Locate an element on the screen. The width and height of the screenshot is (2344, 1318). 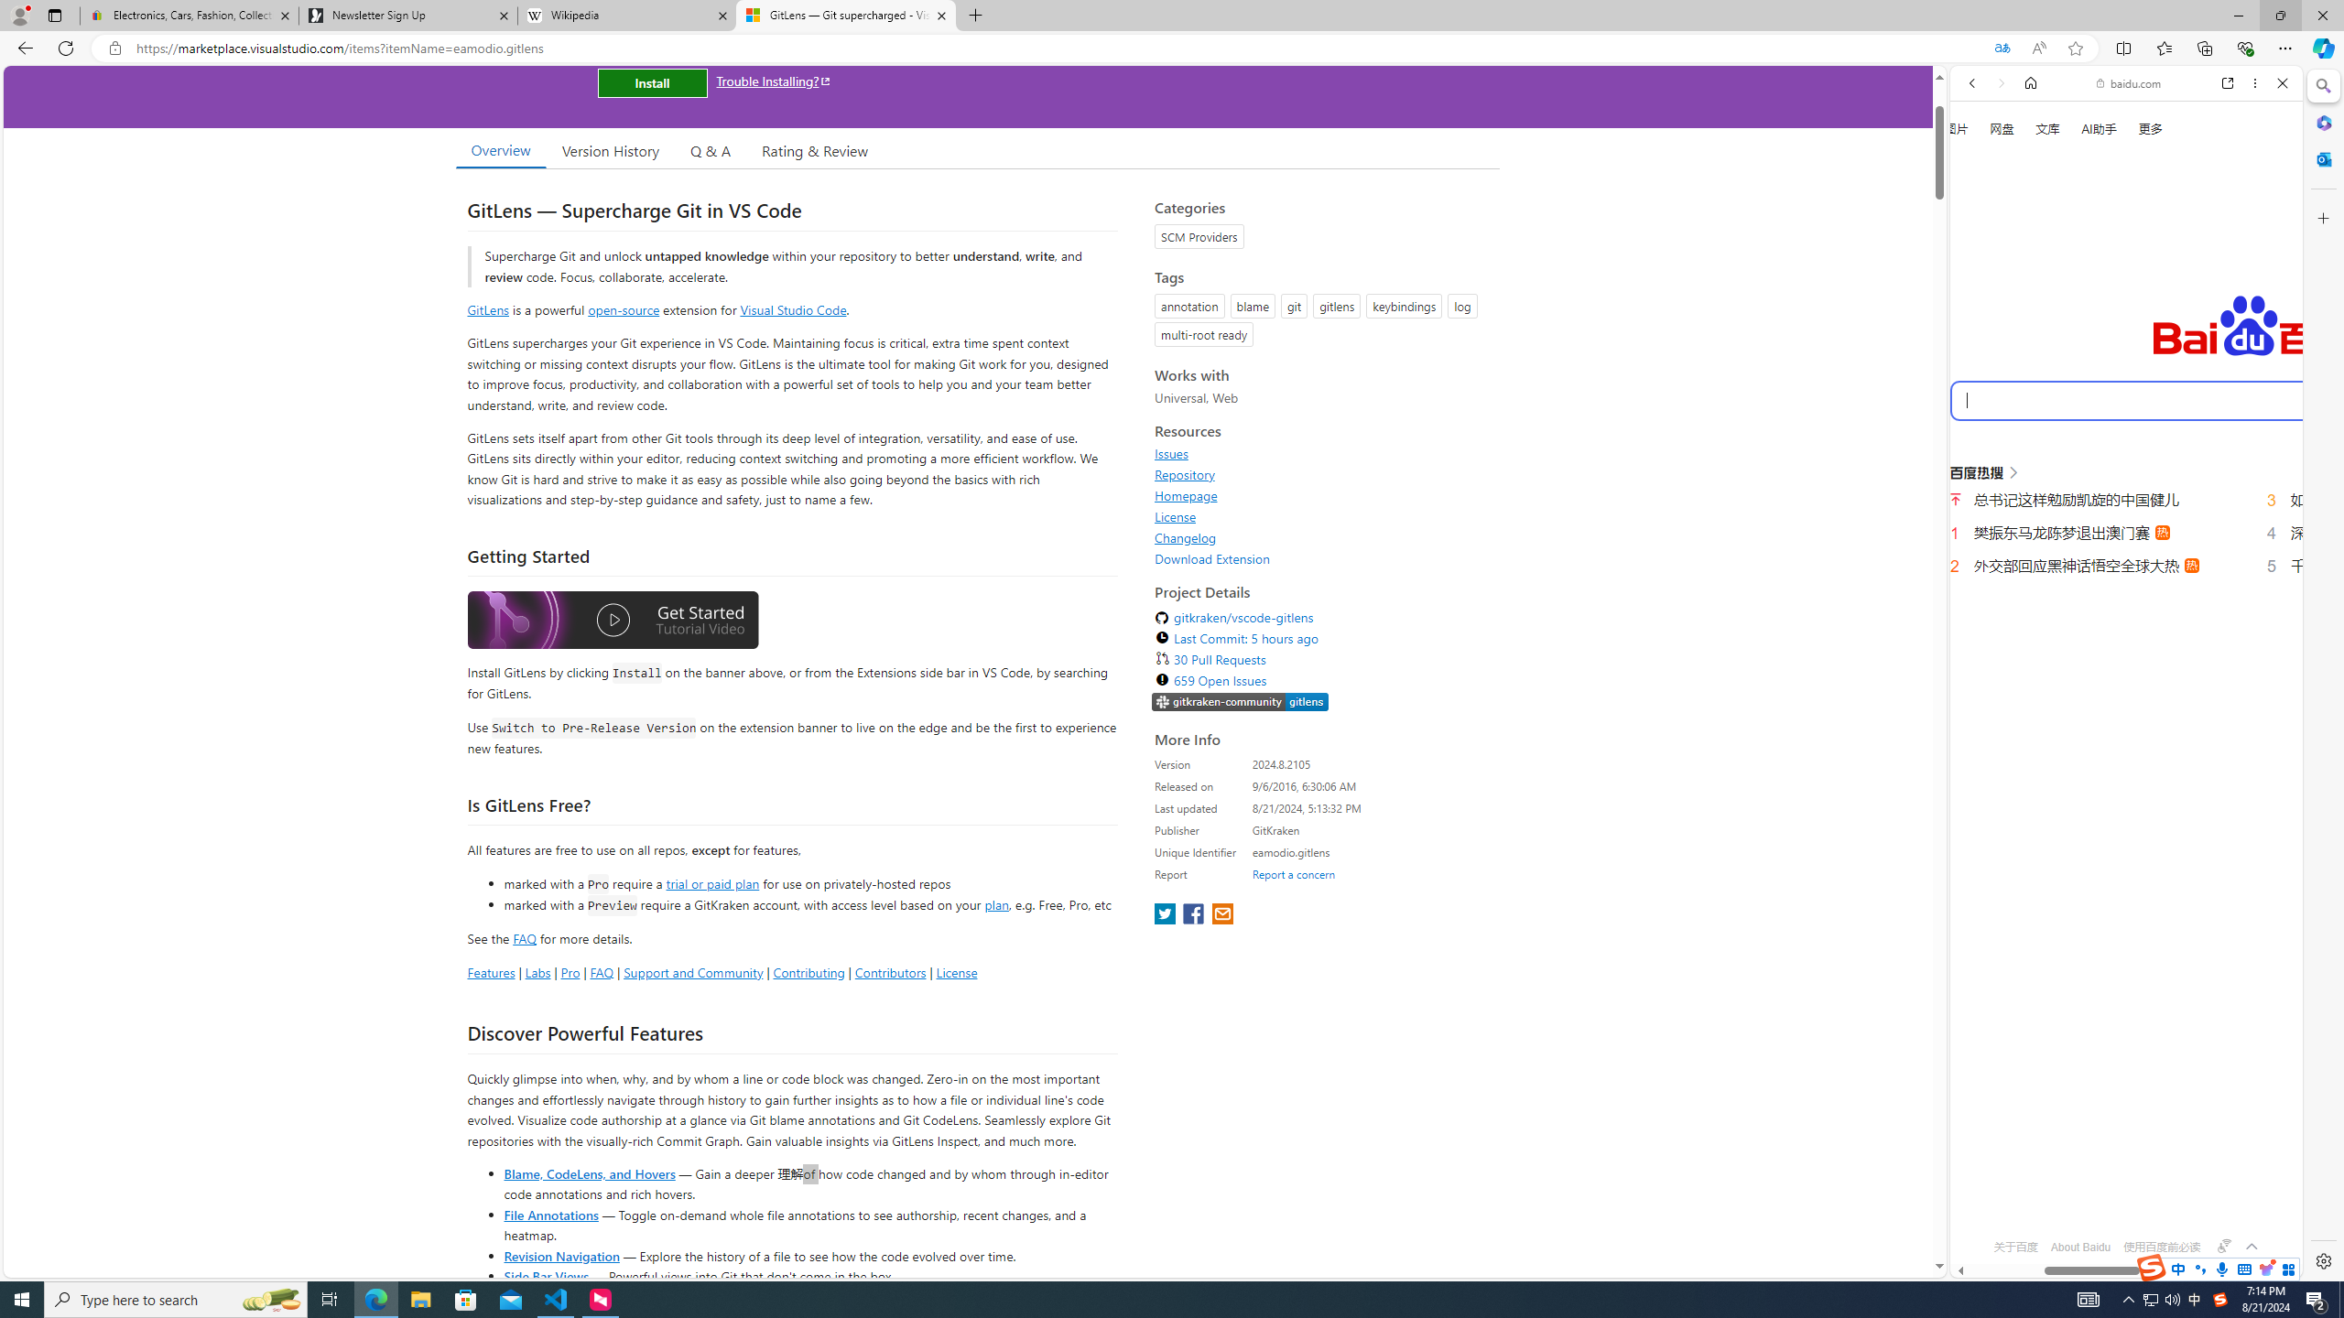
English (US) is located at coordinates (2126, 531).